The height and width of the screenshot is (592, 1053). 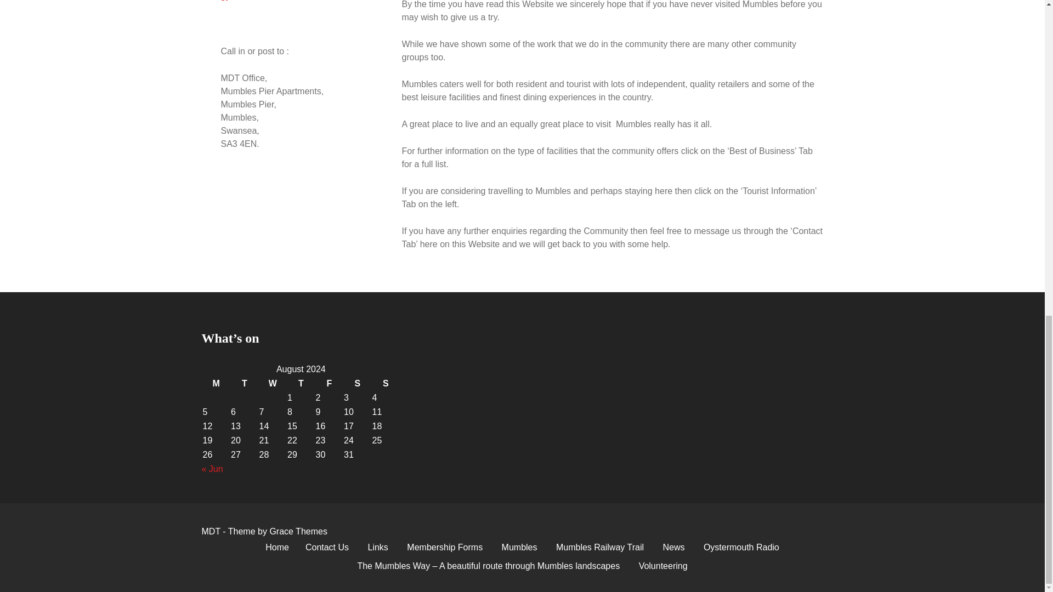 I want to click on Thursday, so click(x=301, y=383).